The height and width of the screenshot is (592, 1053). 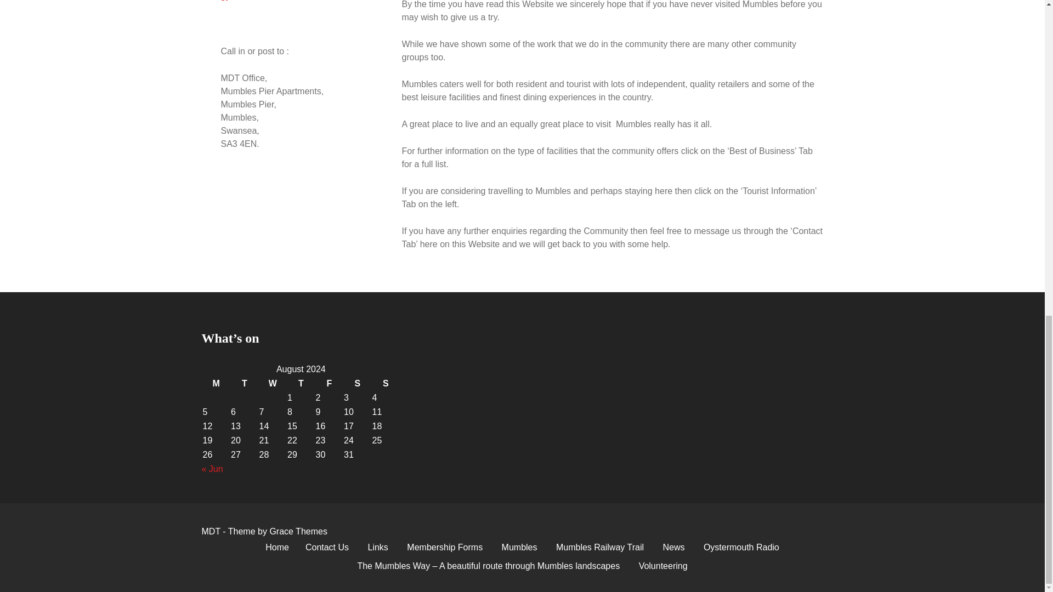 I want to click on Thursday, so click(x=301, y=383).